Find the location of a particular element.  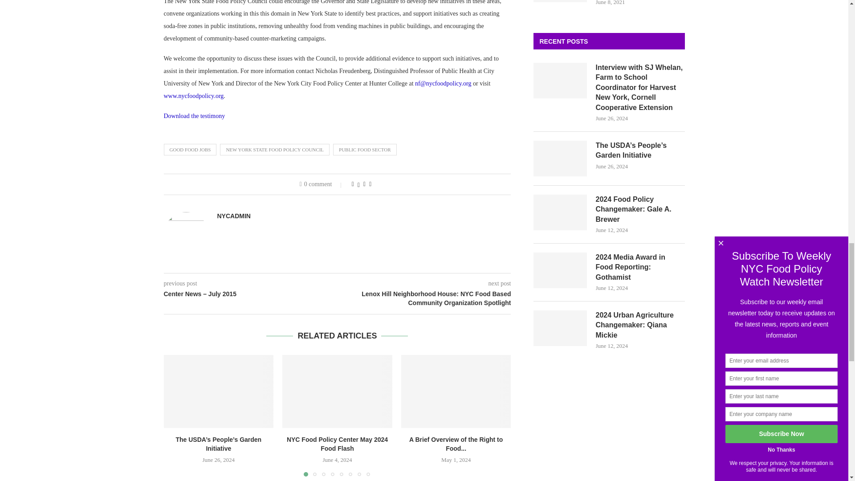

A Brief Overview of the Right to Food in the United States is located at coordinates (456, 391).